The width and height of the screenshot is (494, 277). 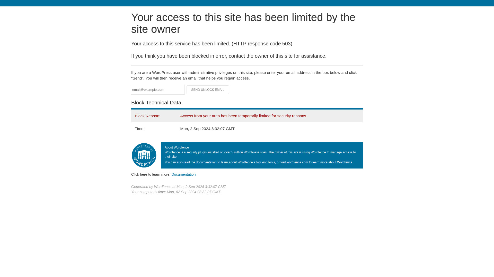 I want to click on Send Unlock Email, so click(x=208, y=90).